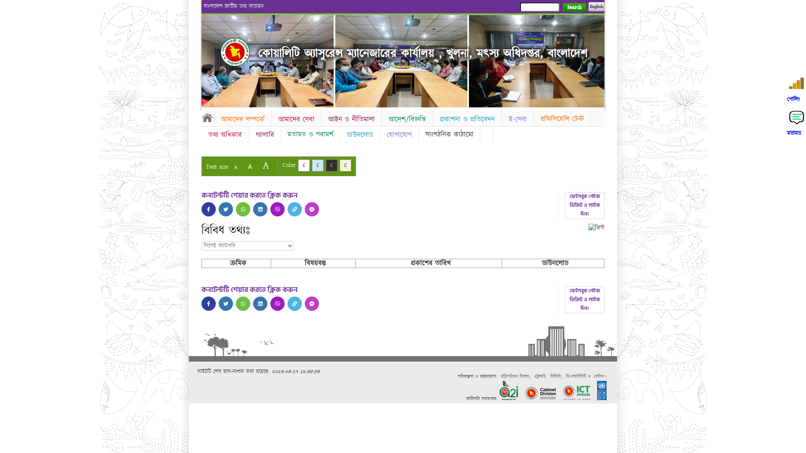 The height and width of the screenshot is (453, 806). What do you see at coordinates (235, 52) in the screenshot?
I see `Home` at bounding box center [235, 52].